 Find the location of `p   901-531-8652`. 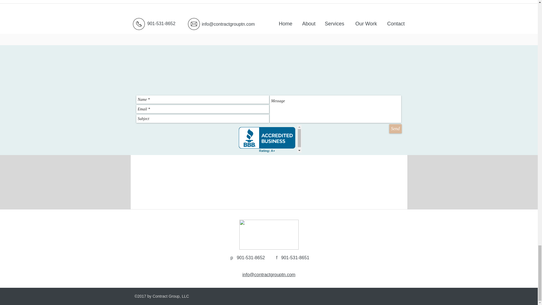

p   901-531-8652 is located at coordinates (248, 258).